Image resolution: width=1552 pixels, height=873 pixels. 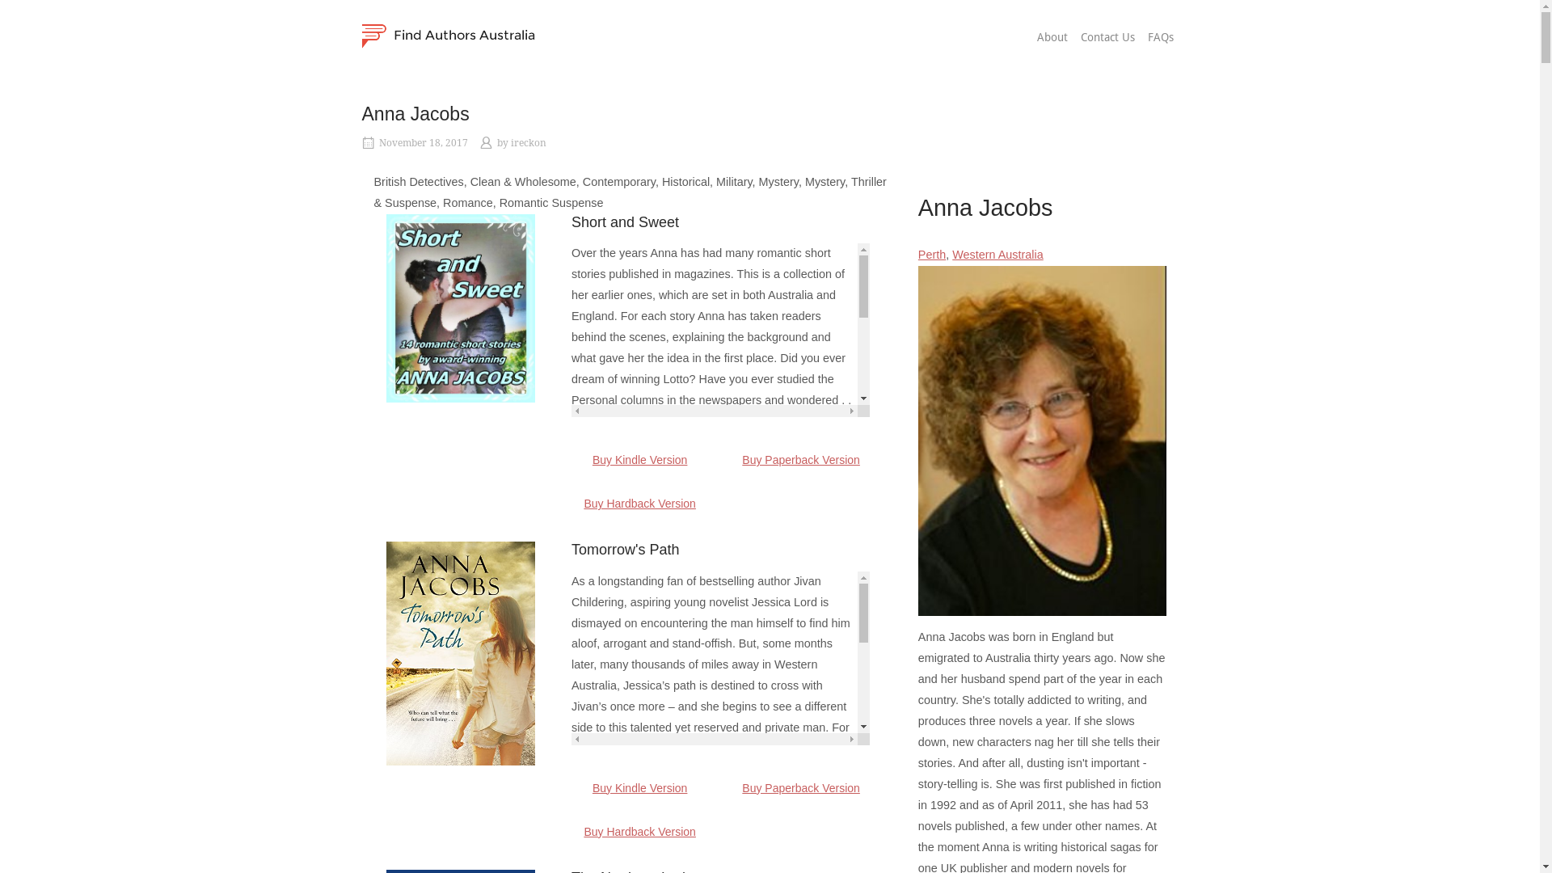 What do you see at coordinates (640, 788) in the screenshot?
I see `Buy Kindle Version` at bounding box center [640, 788].